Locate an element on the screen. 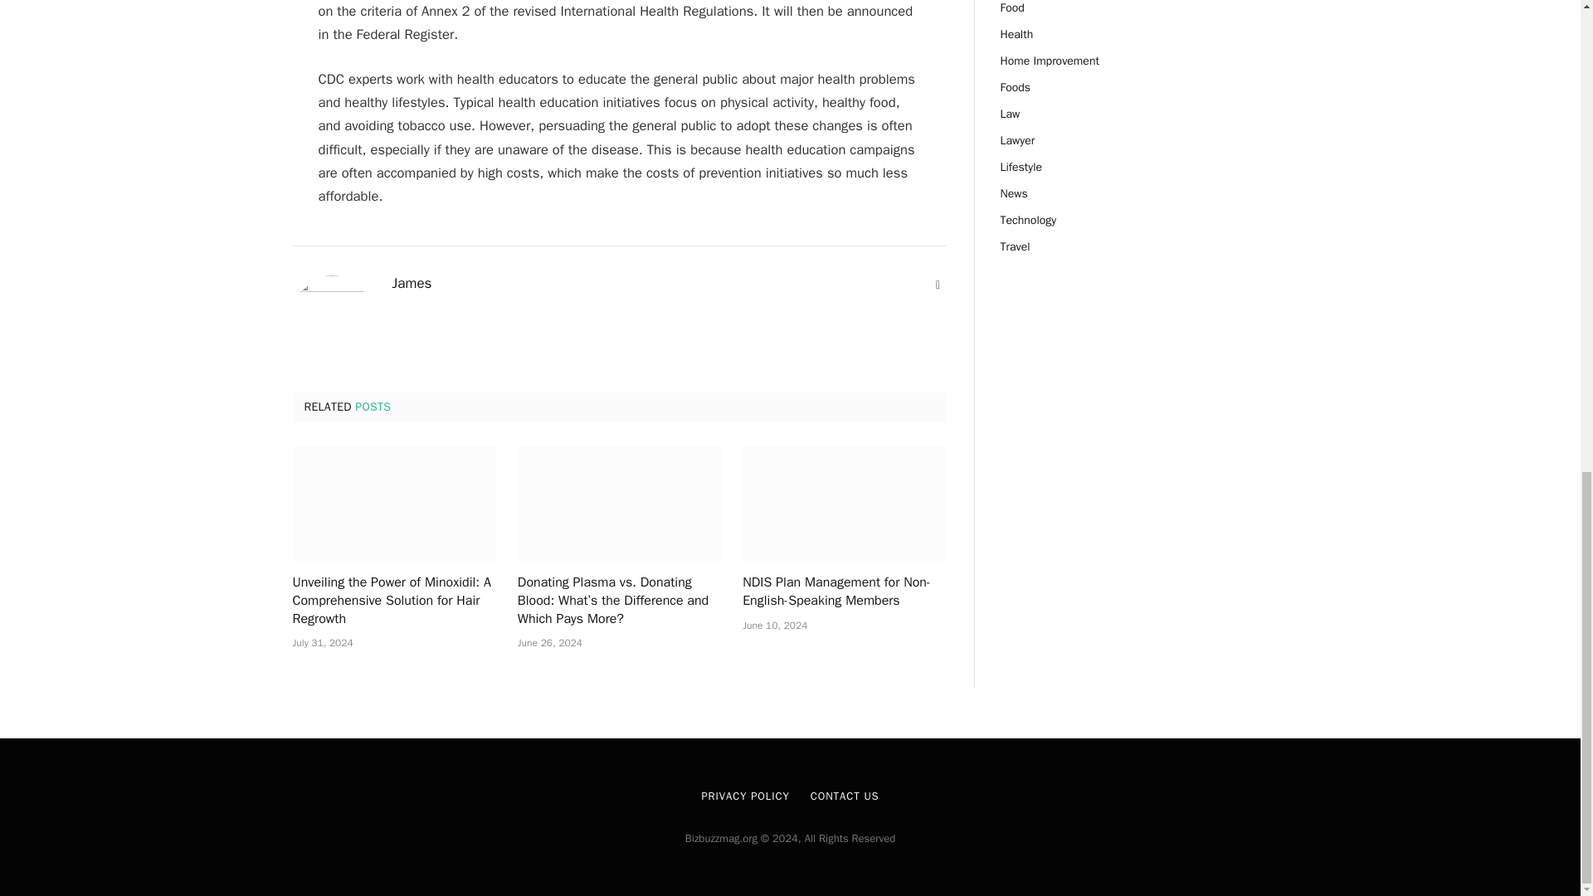 The height and width of the screenshot is (896, 1593). NDIS Plan Management for Non-English-Speaking Members is located at coordinates (844, 592).